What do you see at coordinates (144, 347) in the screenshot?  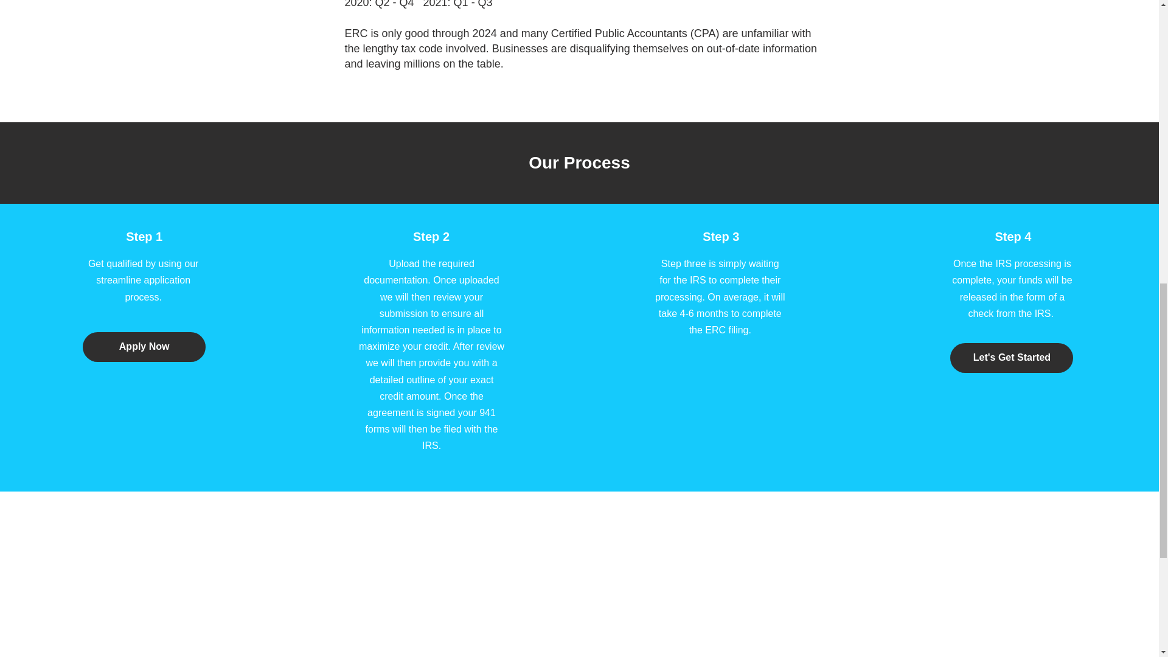 I see `Apply Now` at bounding box center [144, 347].